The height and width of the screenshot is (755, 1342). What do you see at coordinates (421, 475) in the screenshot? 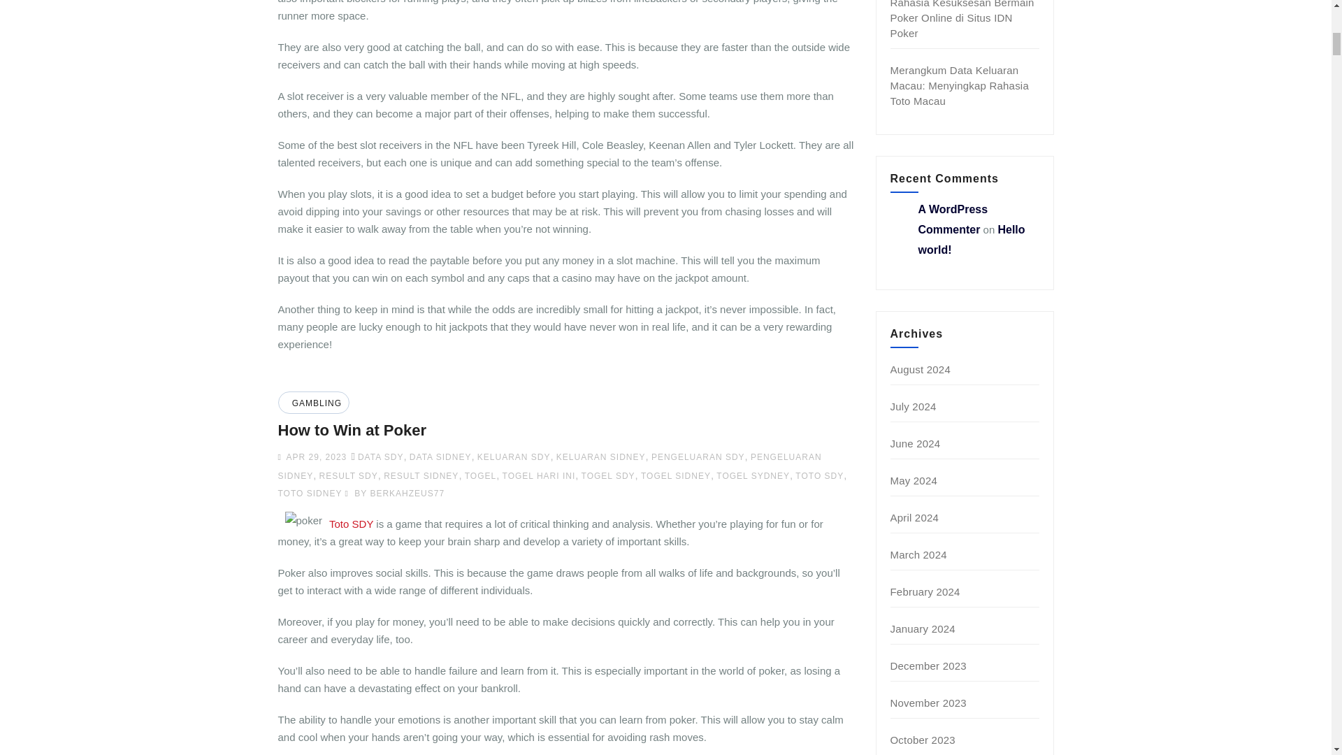
I see `RESULT SIDNEY` at bounding box center [421, 475].